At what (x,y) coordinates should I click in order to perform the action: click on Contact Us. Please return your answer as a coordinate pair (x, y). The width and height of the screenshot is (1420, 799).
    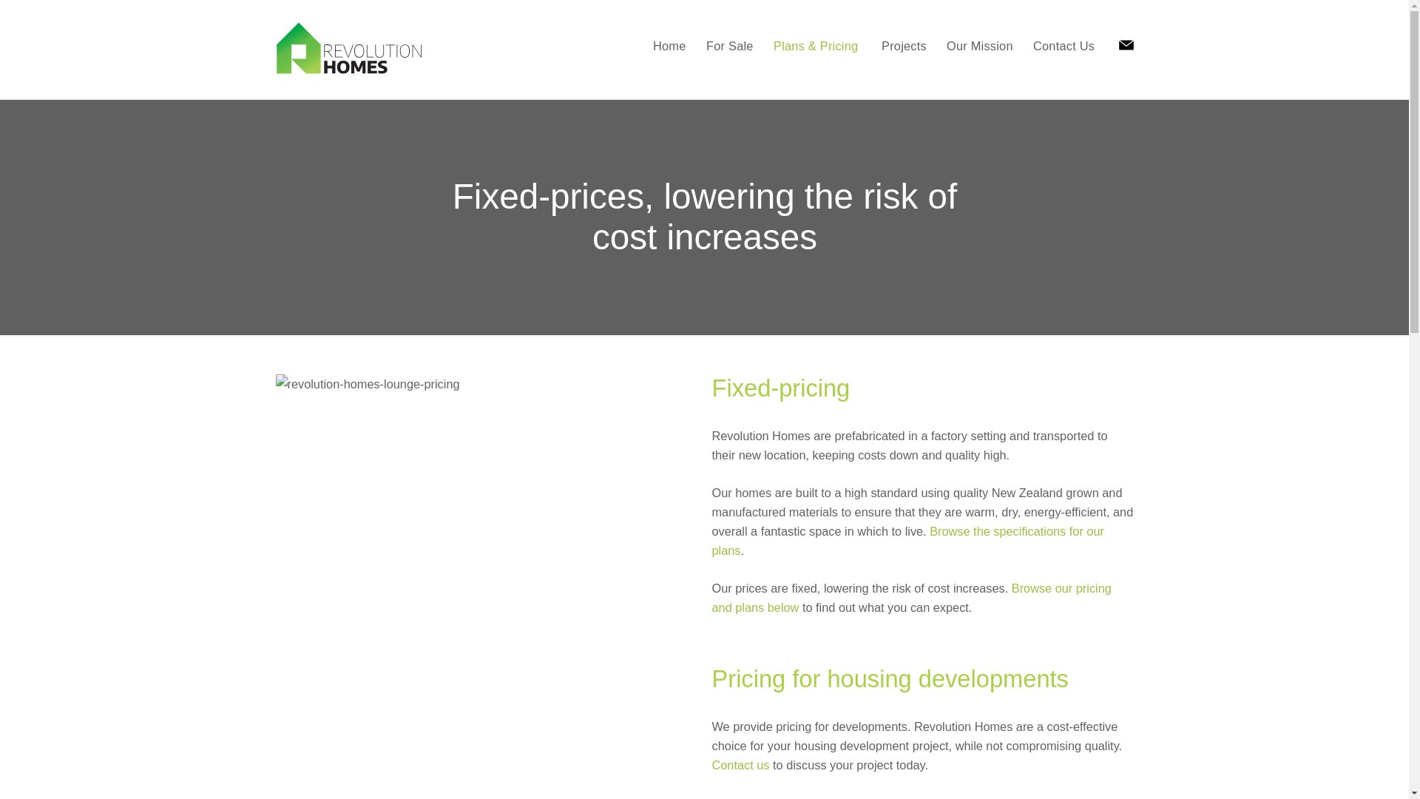
    Looking at the image, I should click on (1069, 47).